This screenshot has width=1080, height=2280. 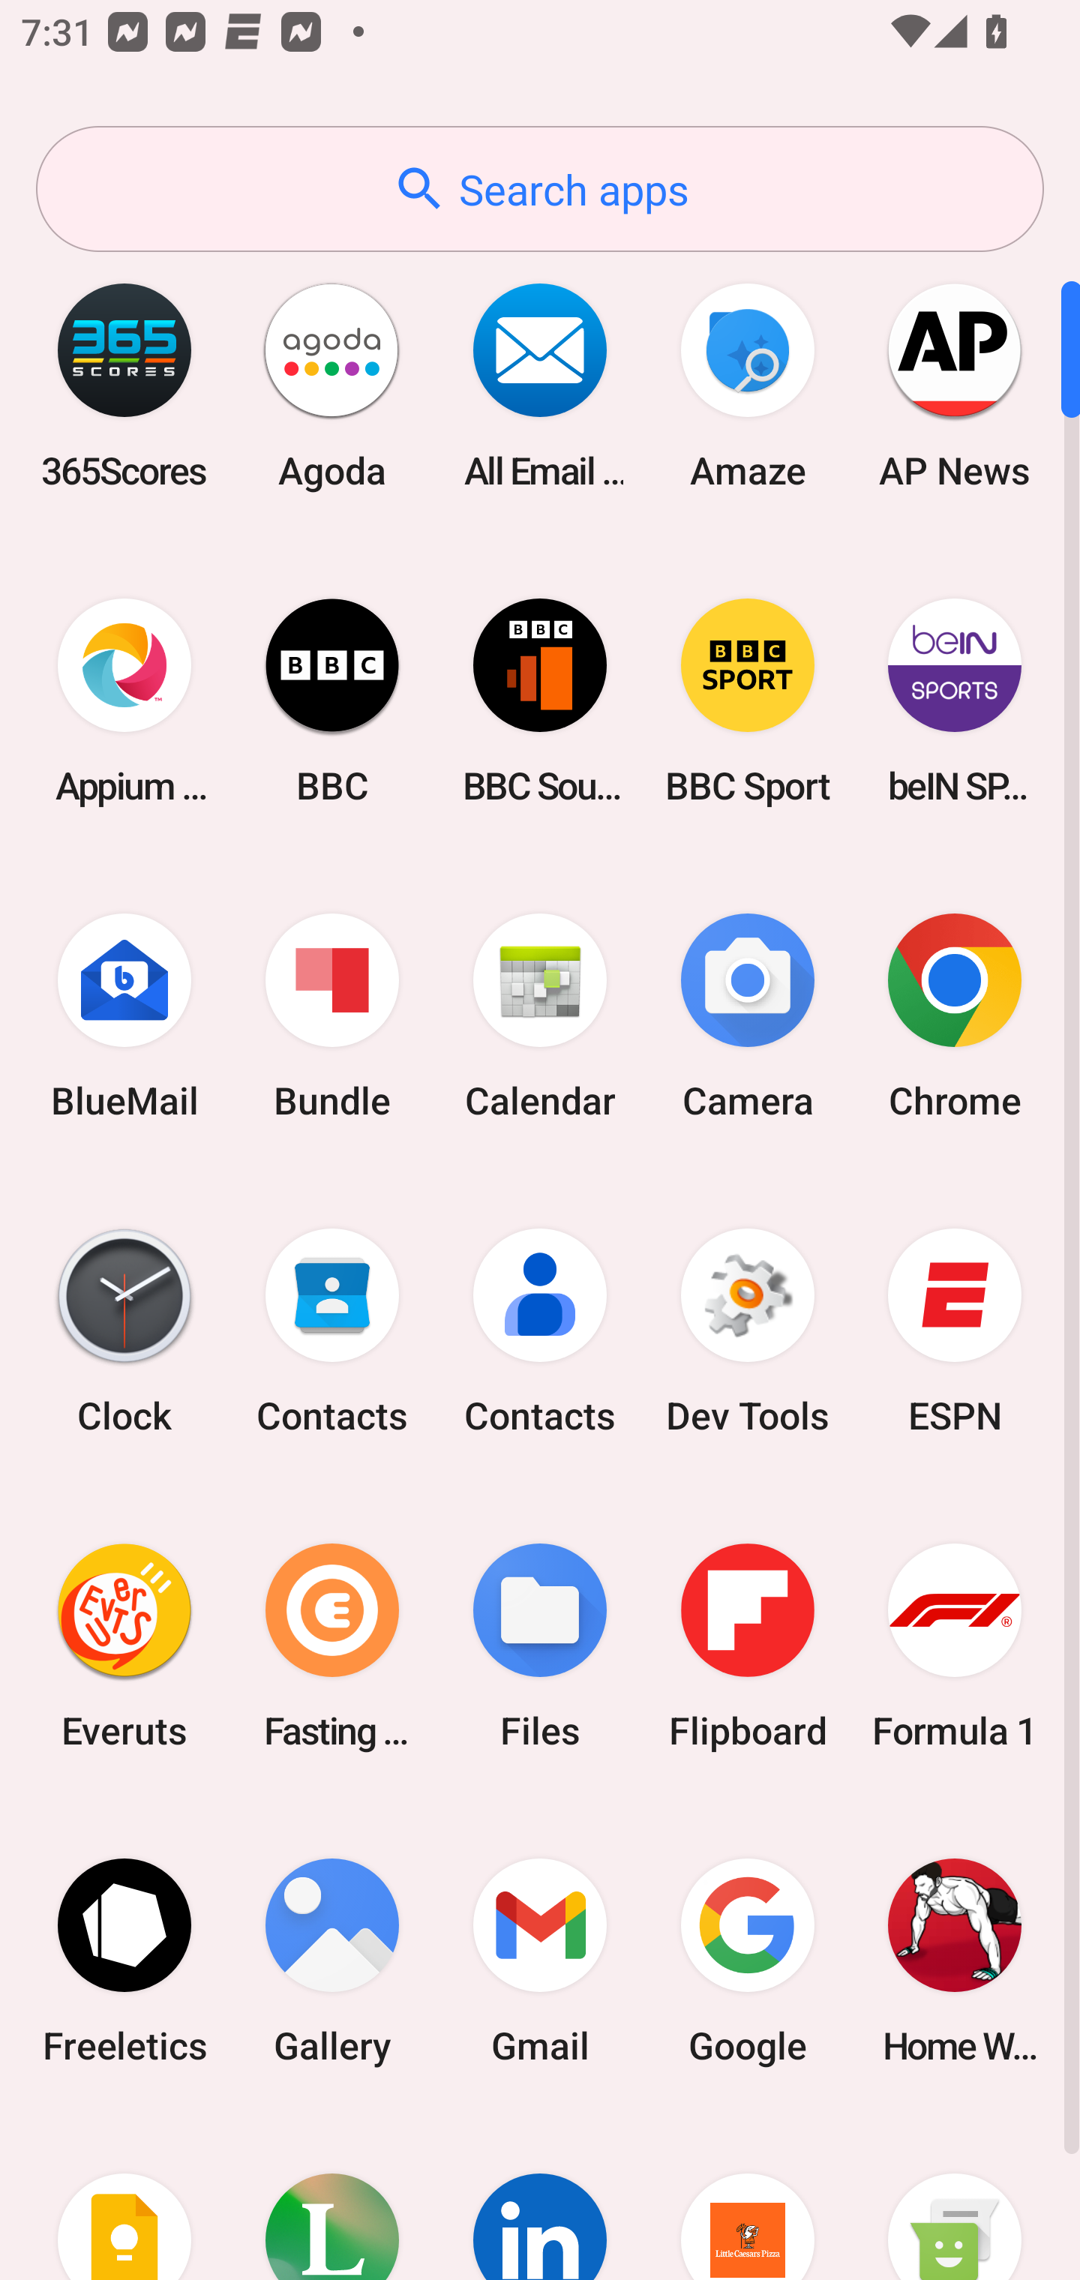 I want to click on ESPN, so click(x=955, y=1331).